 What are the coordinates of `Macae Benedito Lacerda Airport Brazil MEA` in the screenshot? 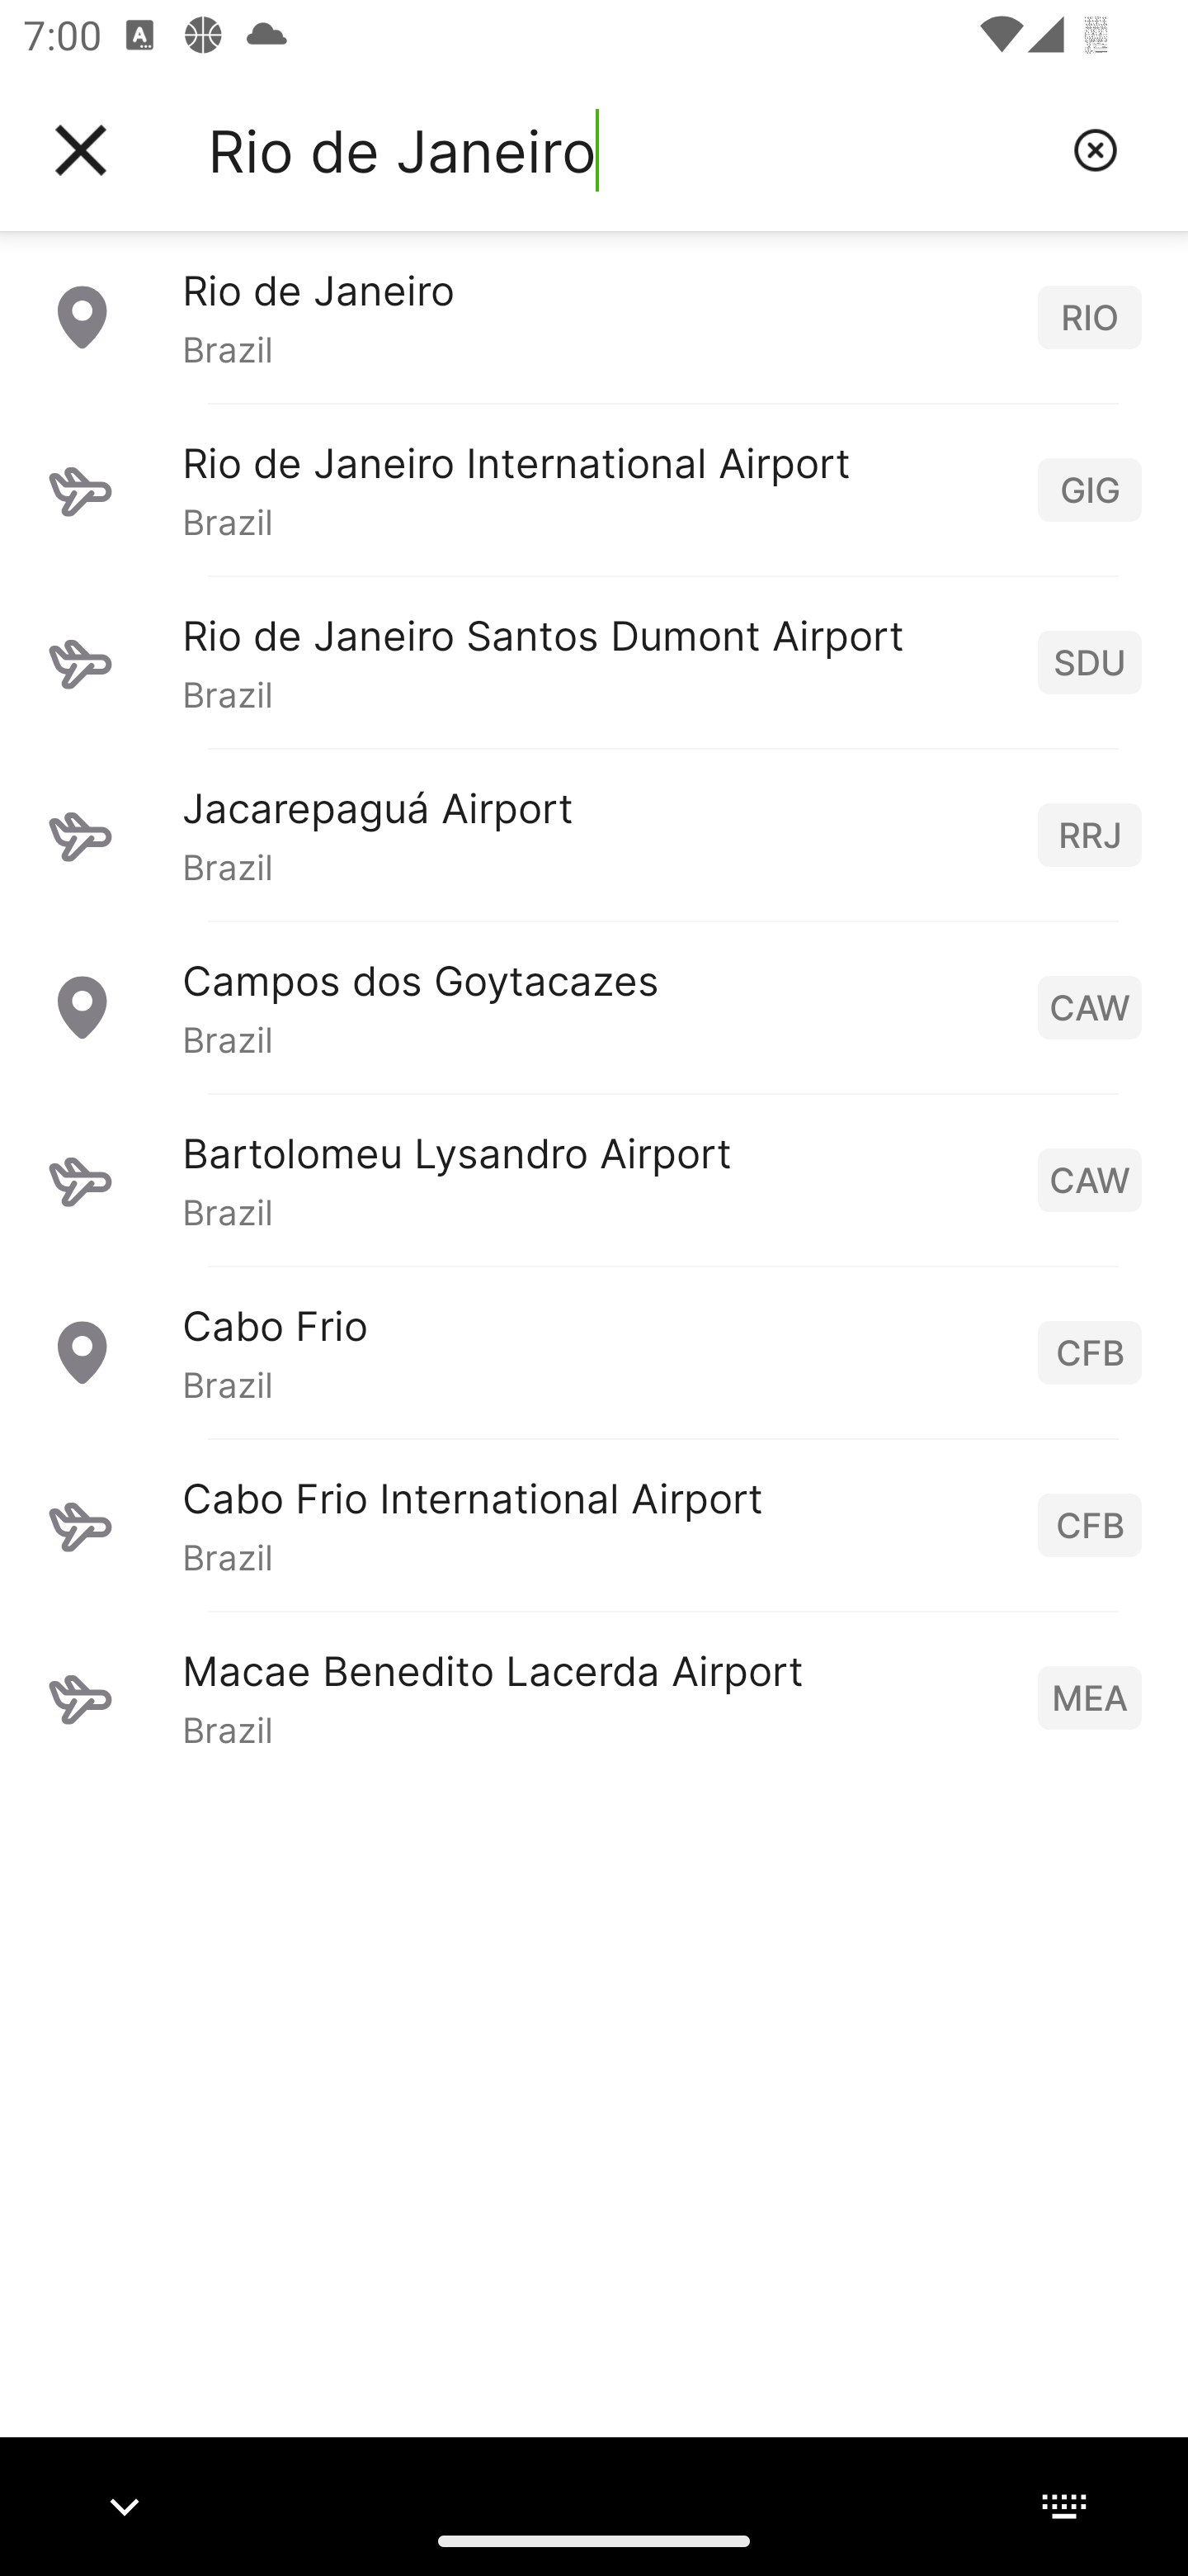 It's located at (594, 1698).